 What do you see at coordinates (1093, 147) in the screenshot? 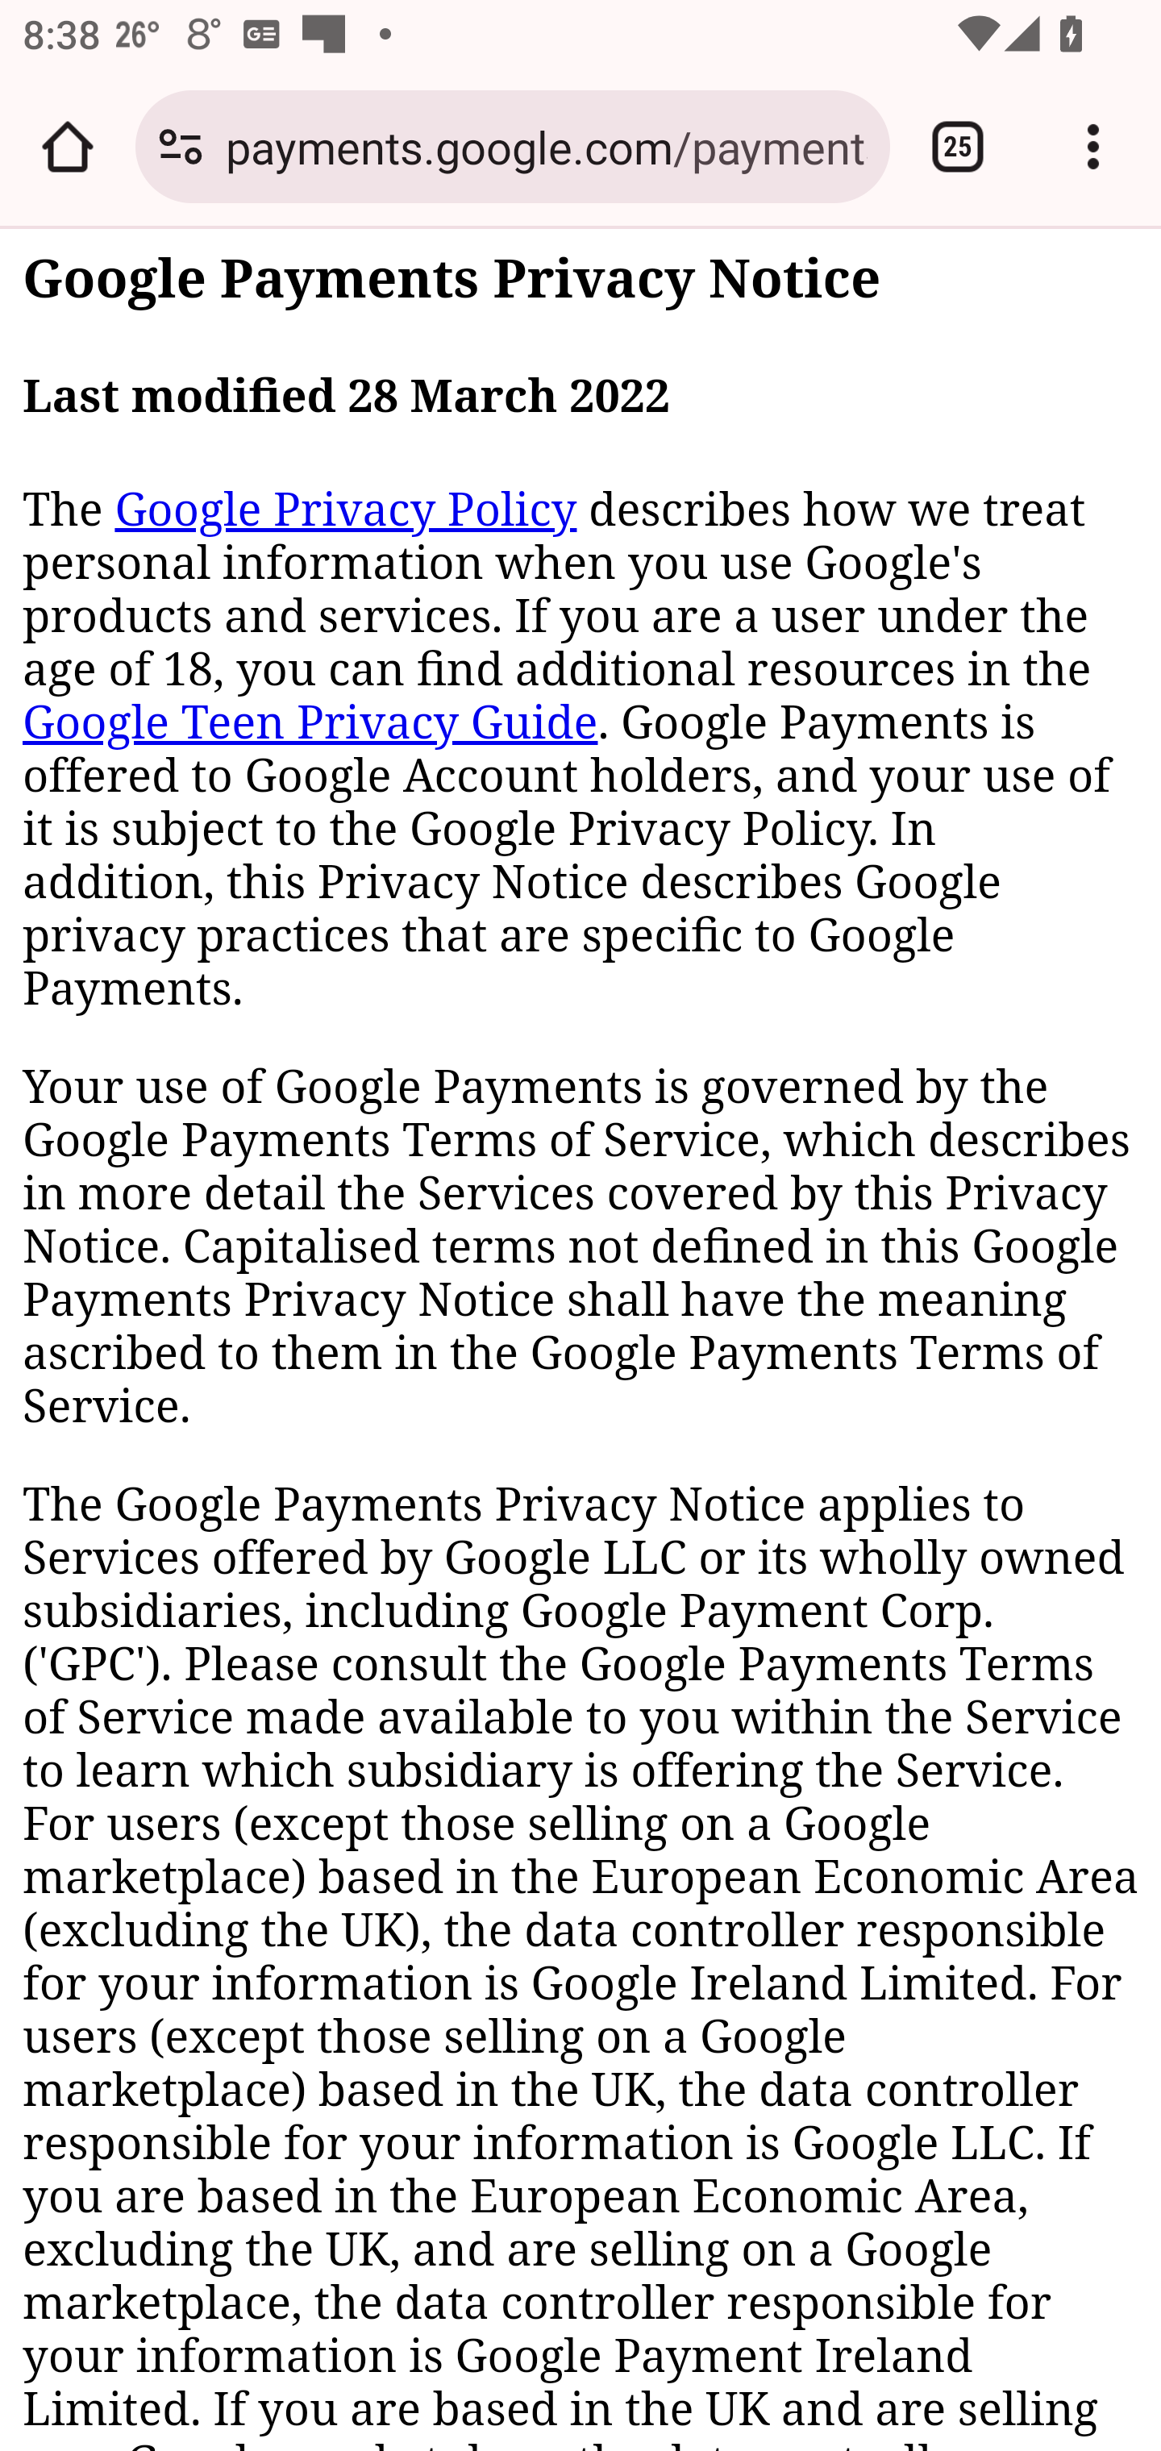
I see `Customize and control Google Chrome` at bounding box center [1093, 147].